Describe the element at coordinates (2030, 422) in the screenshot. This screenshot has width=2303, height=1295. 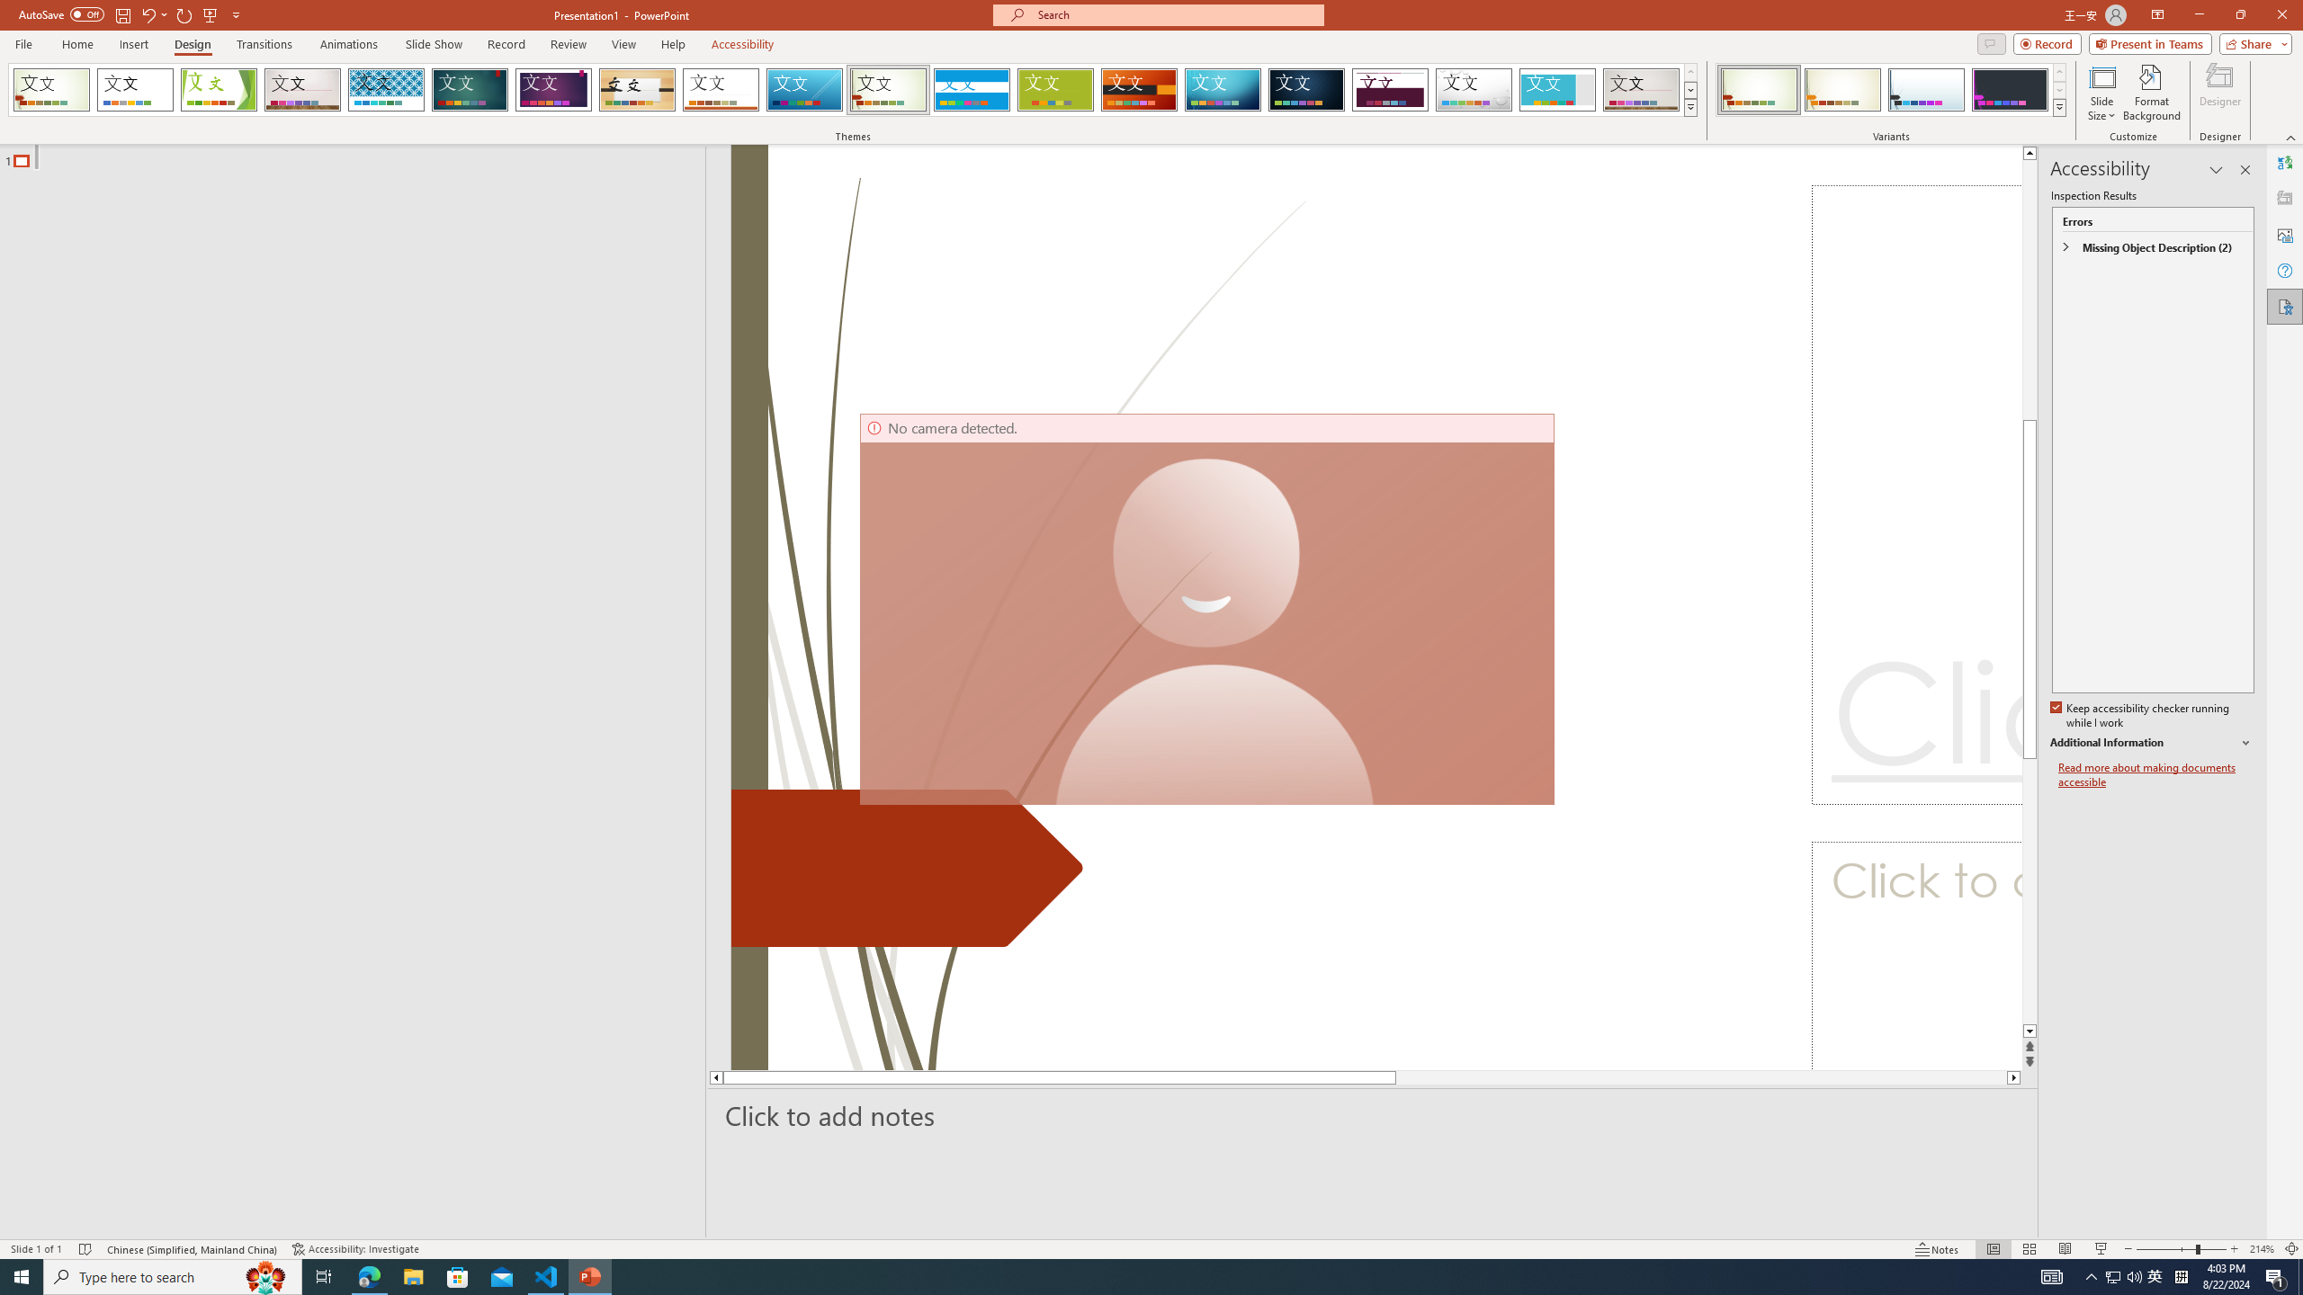
I see `Page up` at that location.